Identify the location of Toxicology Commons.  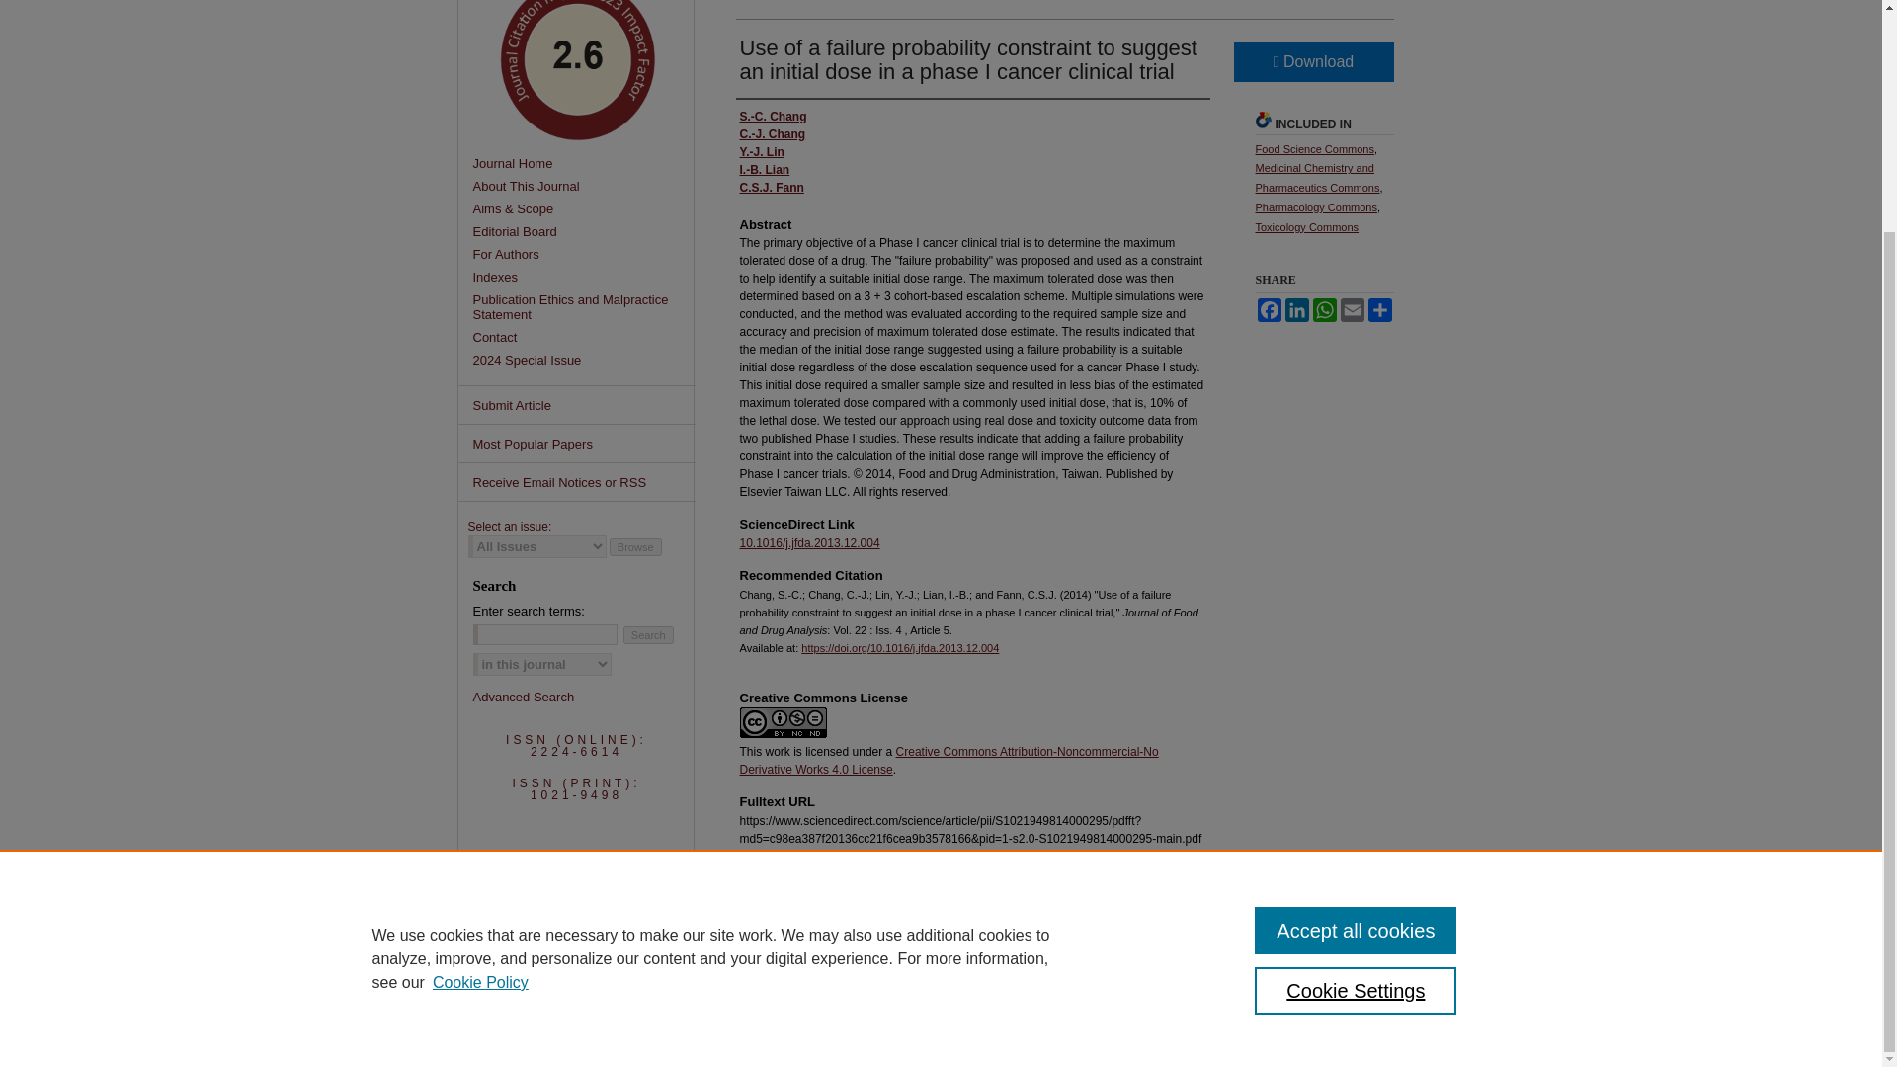
(1306, 227).